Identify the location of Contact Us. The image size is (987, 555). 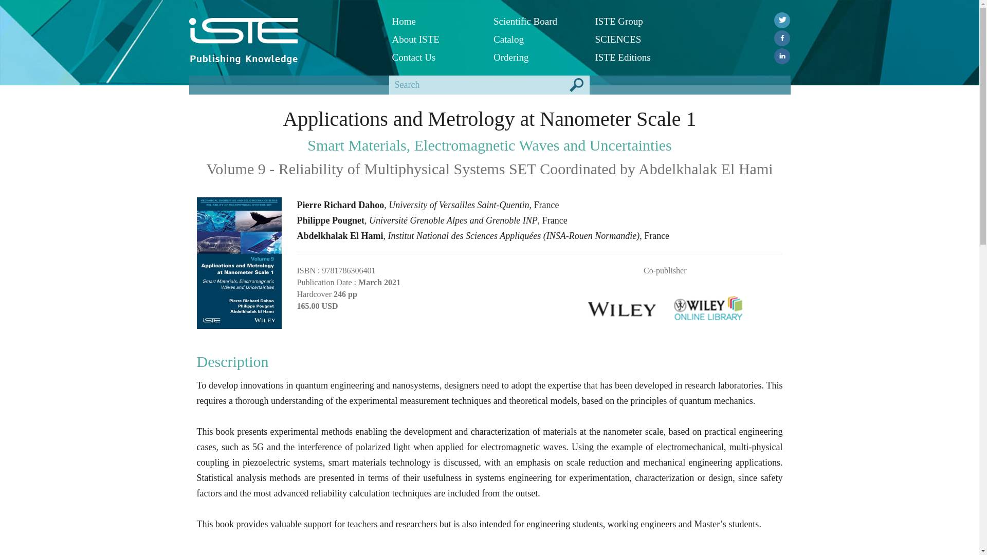
(435, 57).